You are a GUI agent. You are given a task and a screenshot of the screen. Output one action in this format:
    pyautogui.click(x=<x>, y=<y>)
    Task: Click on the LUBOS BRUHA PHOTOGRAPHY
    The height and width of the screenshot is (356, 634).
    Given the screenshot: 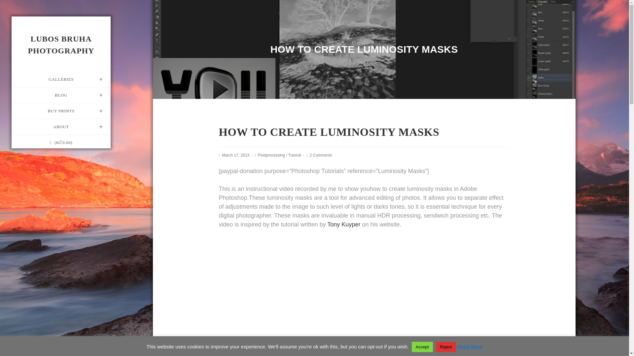 What is the action you would take?
    pyautogui.click(x=61, y=45)
    